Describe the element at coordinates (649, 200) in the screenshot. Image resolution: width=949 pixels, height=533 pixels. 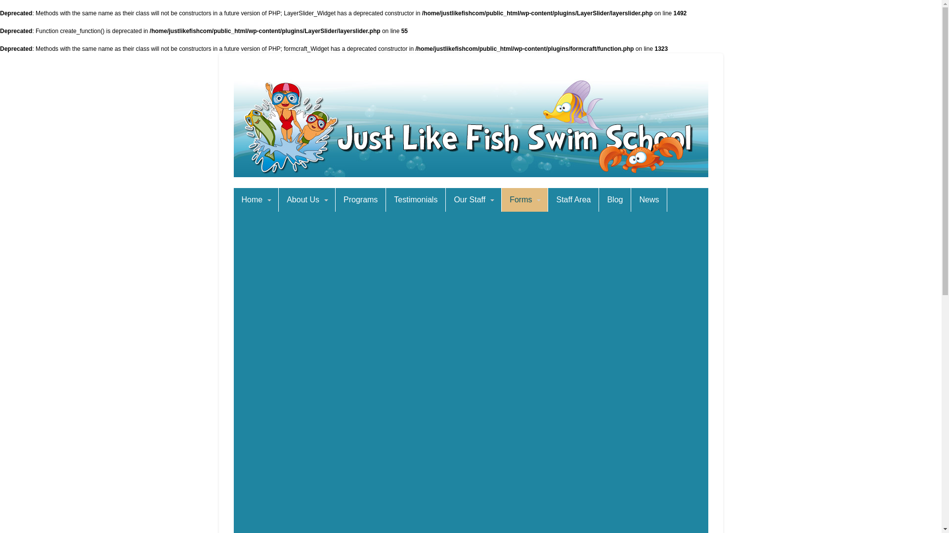
I see `News` at that location.